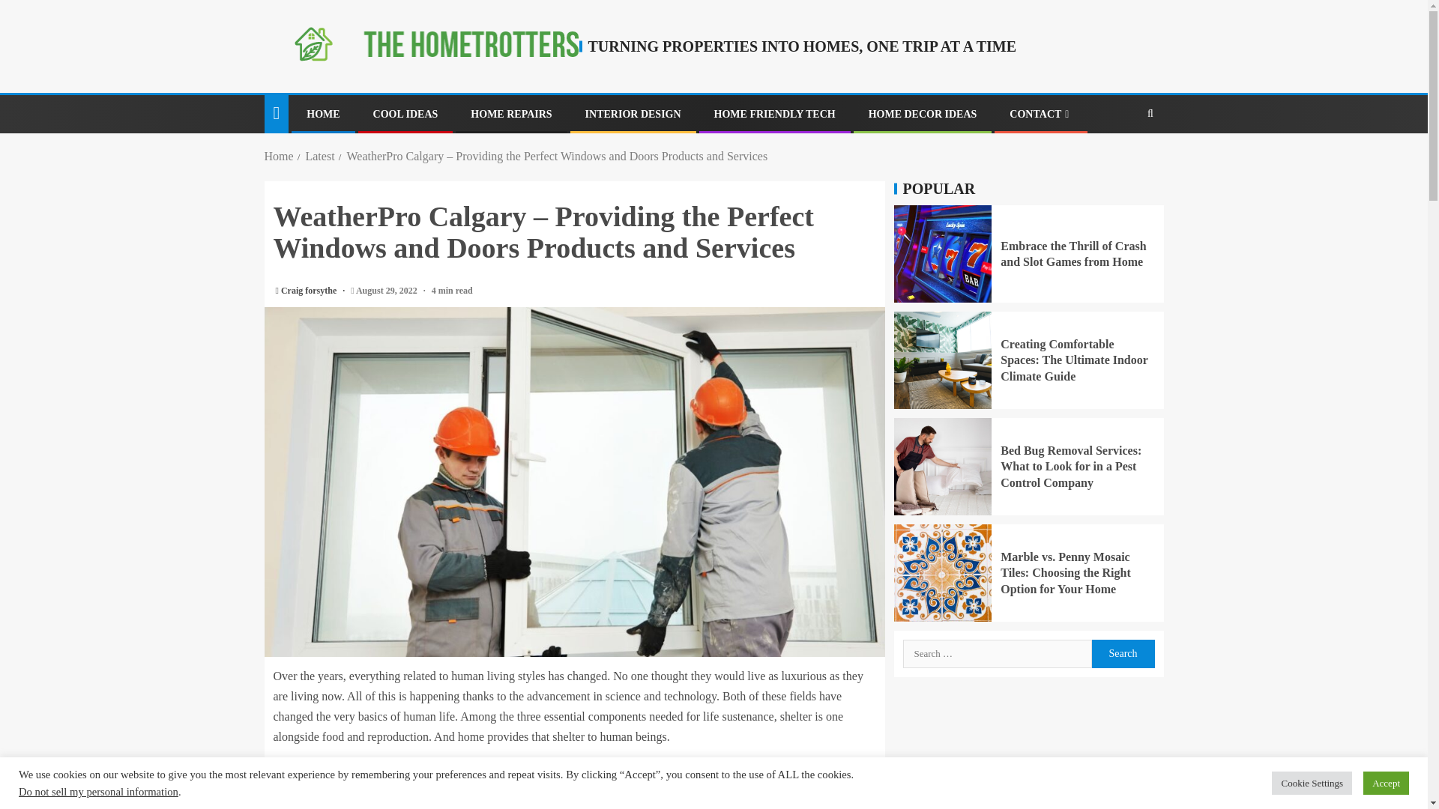 The width and height of the screenshot is (1439, 809). What do you see at coordinates (510, 114) in the screenshot?
I see `HOME REPAIRS` at bounding box center [510, 114].